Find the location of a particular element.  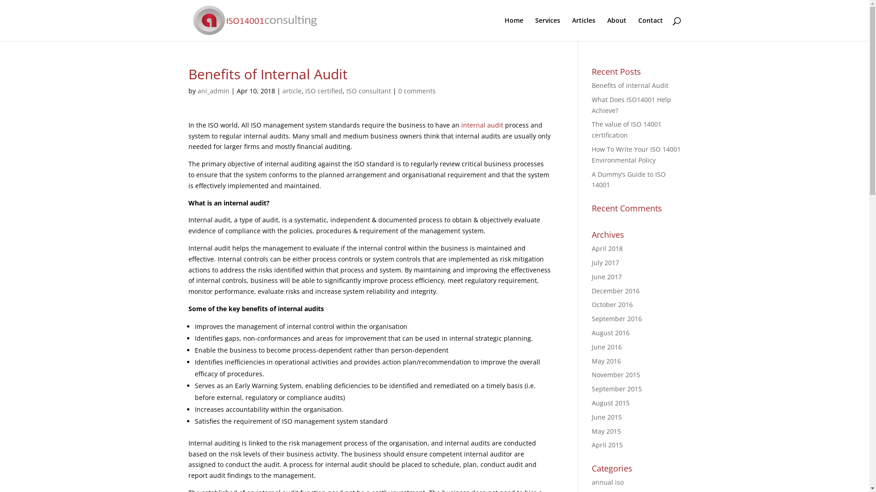

November 2015 is located at coordinates (616, 374).